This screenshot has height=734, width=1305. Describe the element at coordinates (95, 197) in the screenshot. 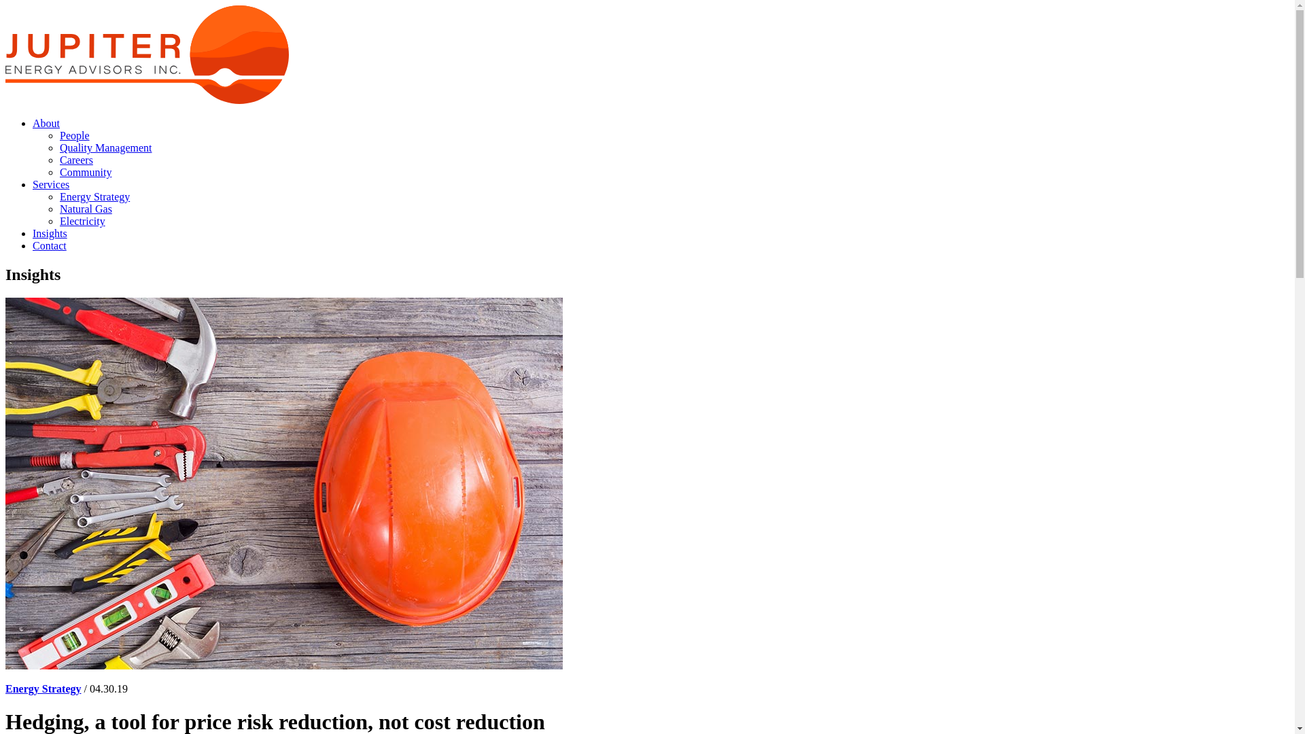

I see `Energy Strategy` at that location.